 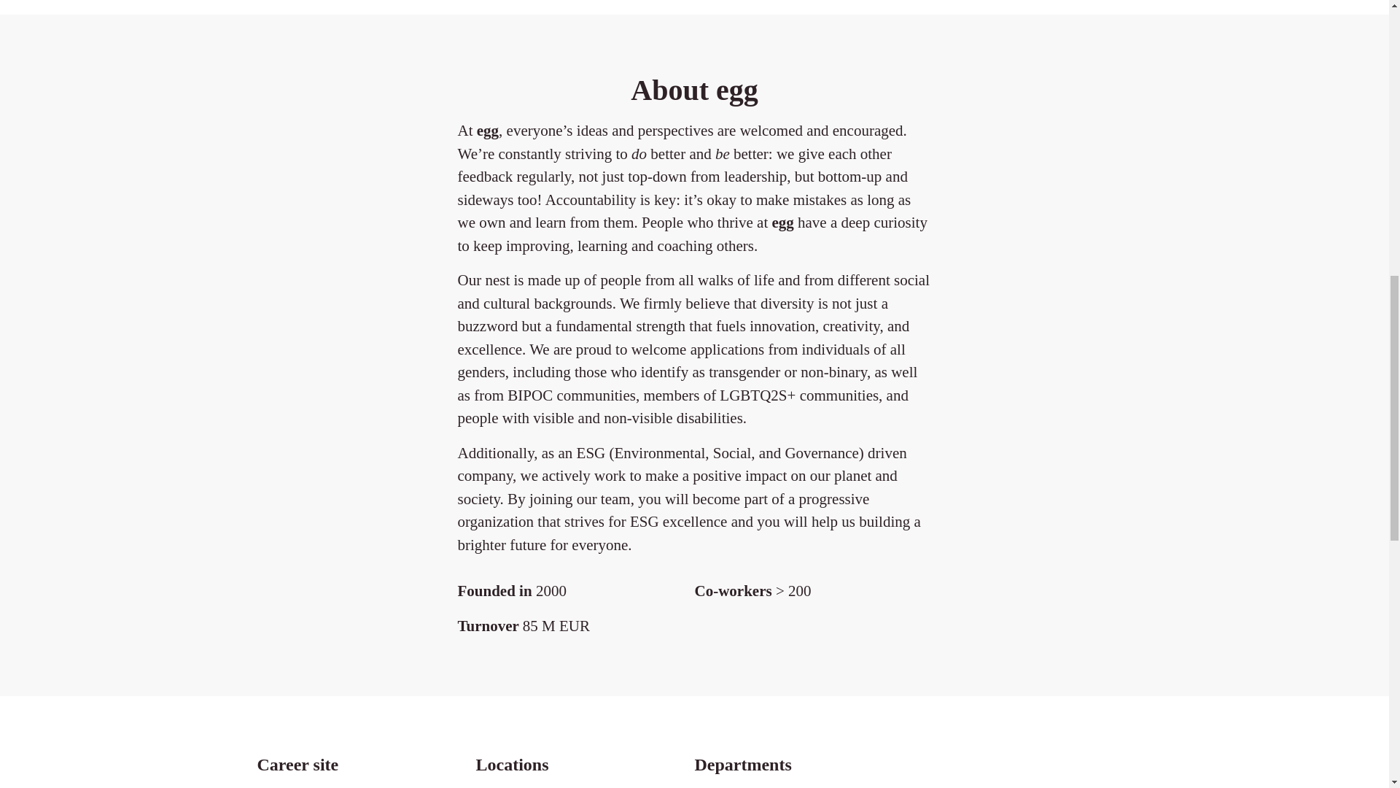 What do you see at coordinates (502, 786) in the screenshot?
I see `egg Dubai` at bounding box center [502, 786].